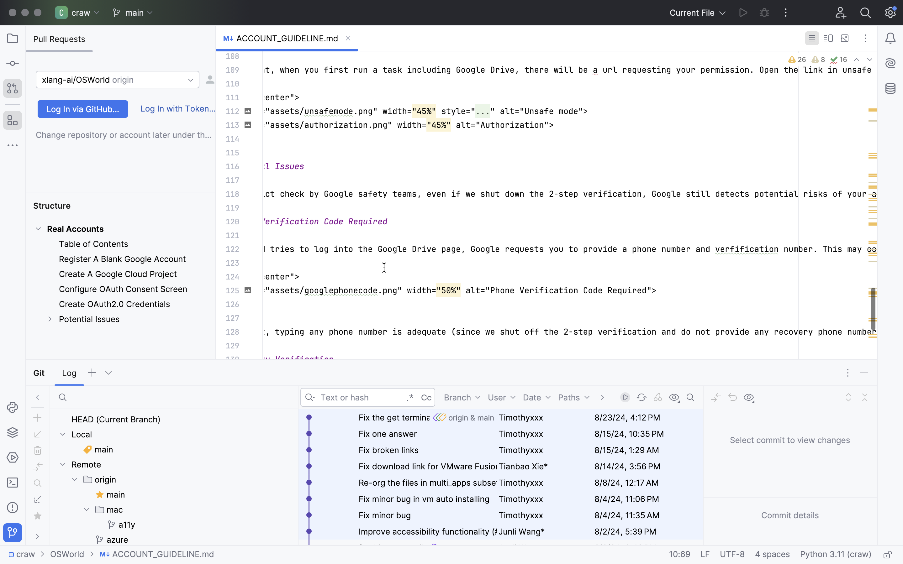  I want to click on azure, so click(112, 540).